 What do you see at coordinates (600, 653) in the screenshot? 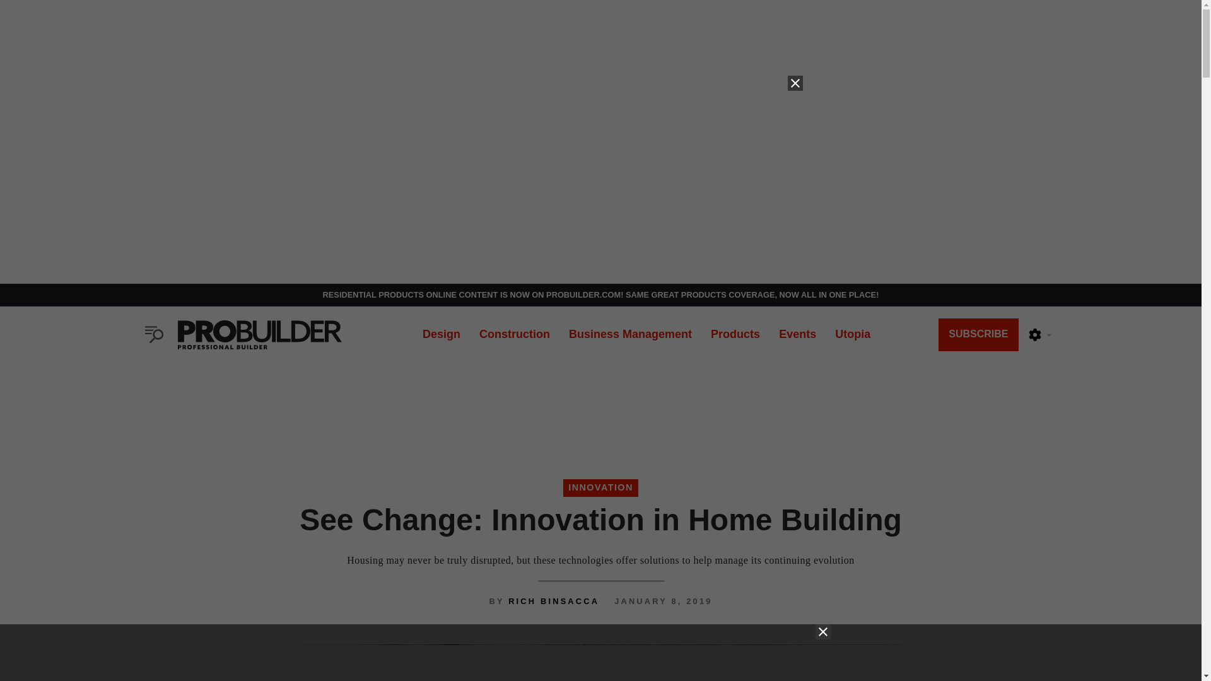
I see `3rd party ad content` at bounding box center [600, 653].